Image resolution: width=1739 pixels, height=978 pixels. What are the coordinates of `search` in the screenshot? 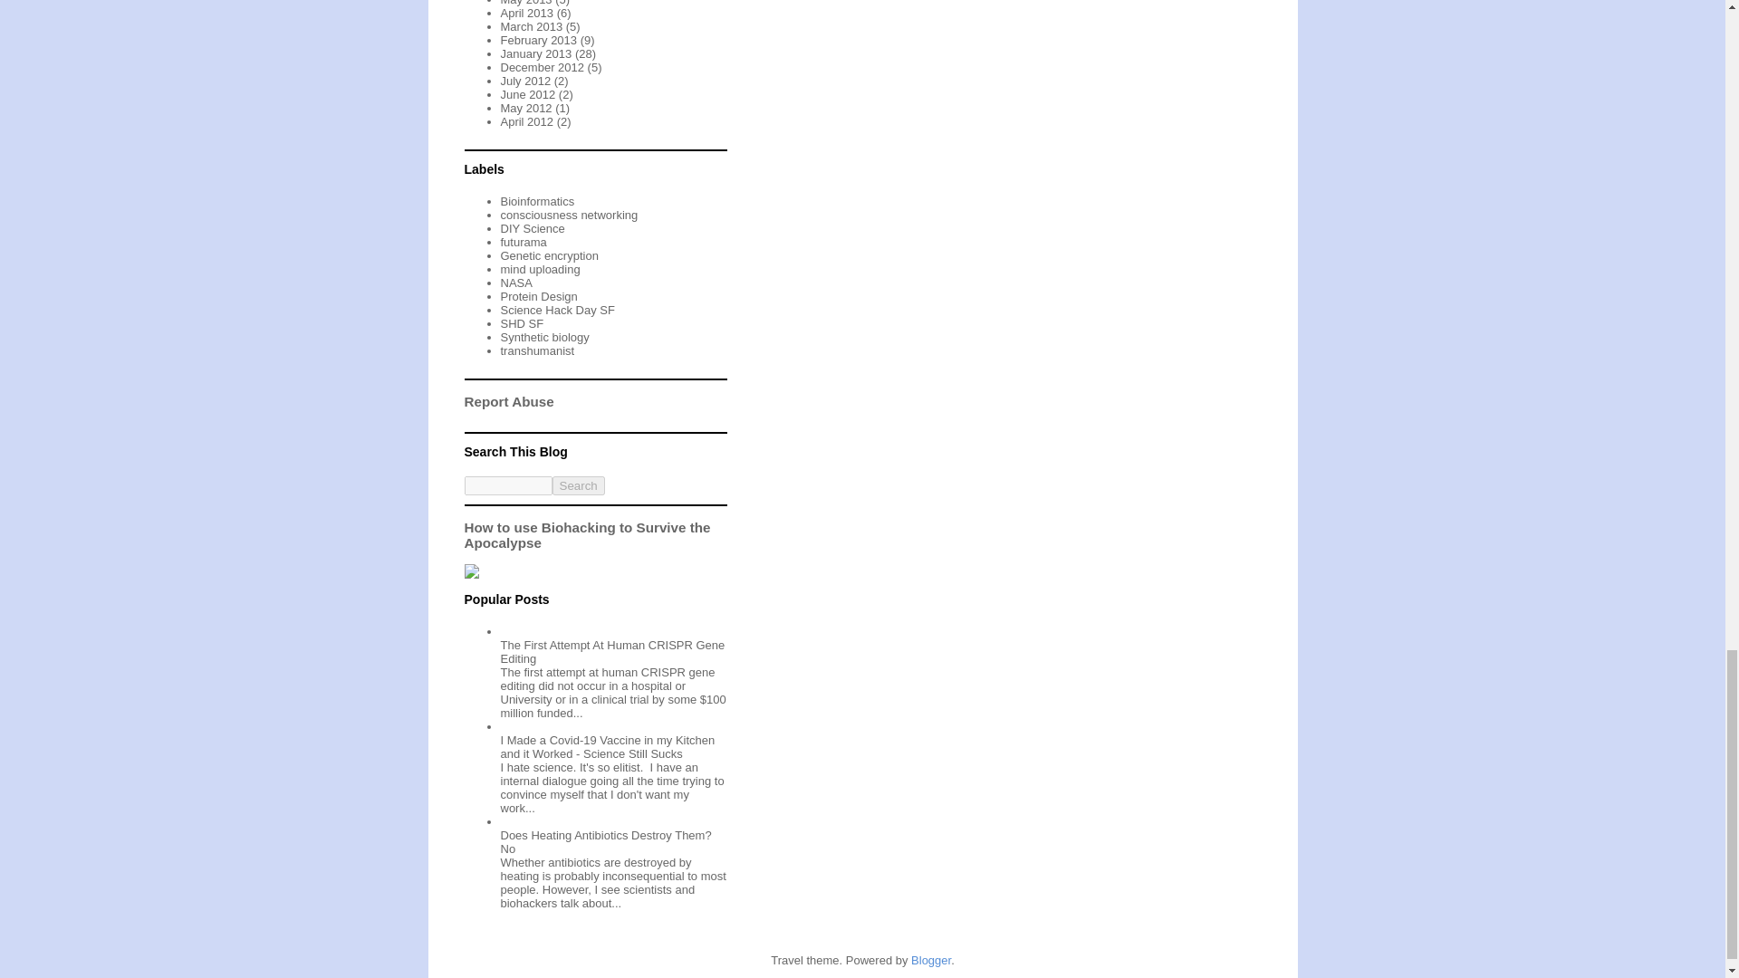 It's located at (579, 485).